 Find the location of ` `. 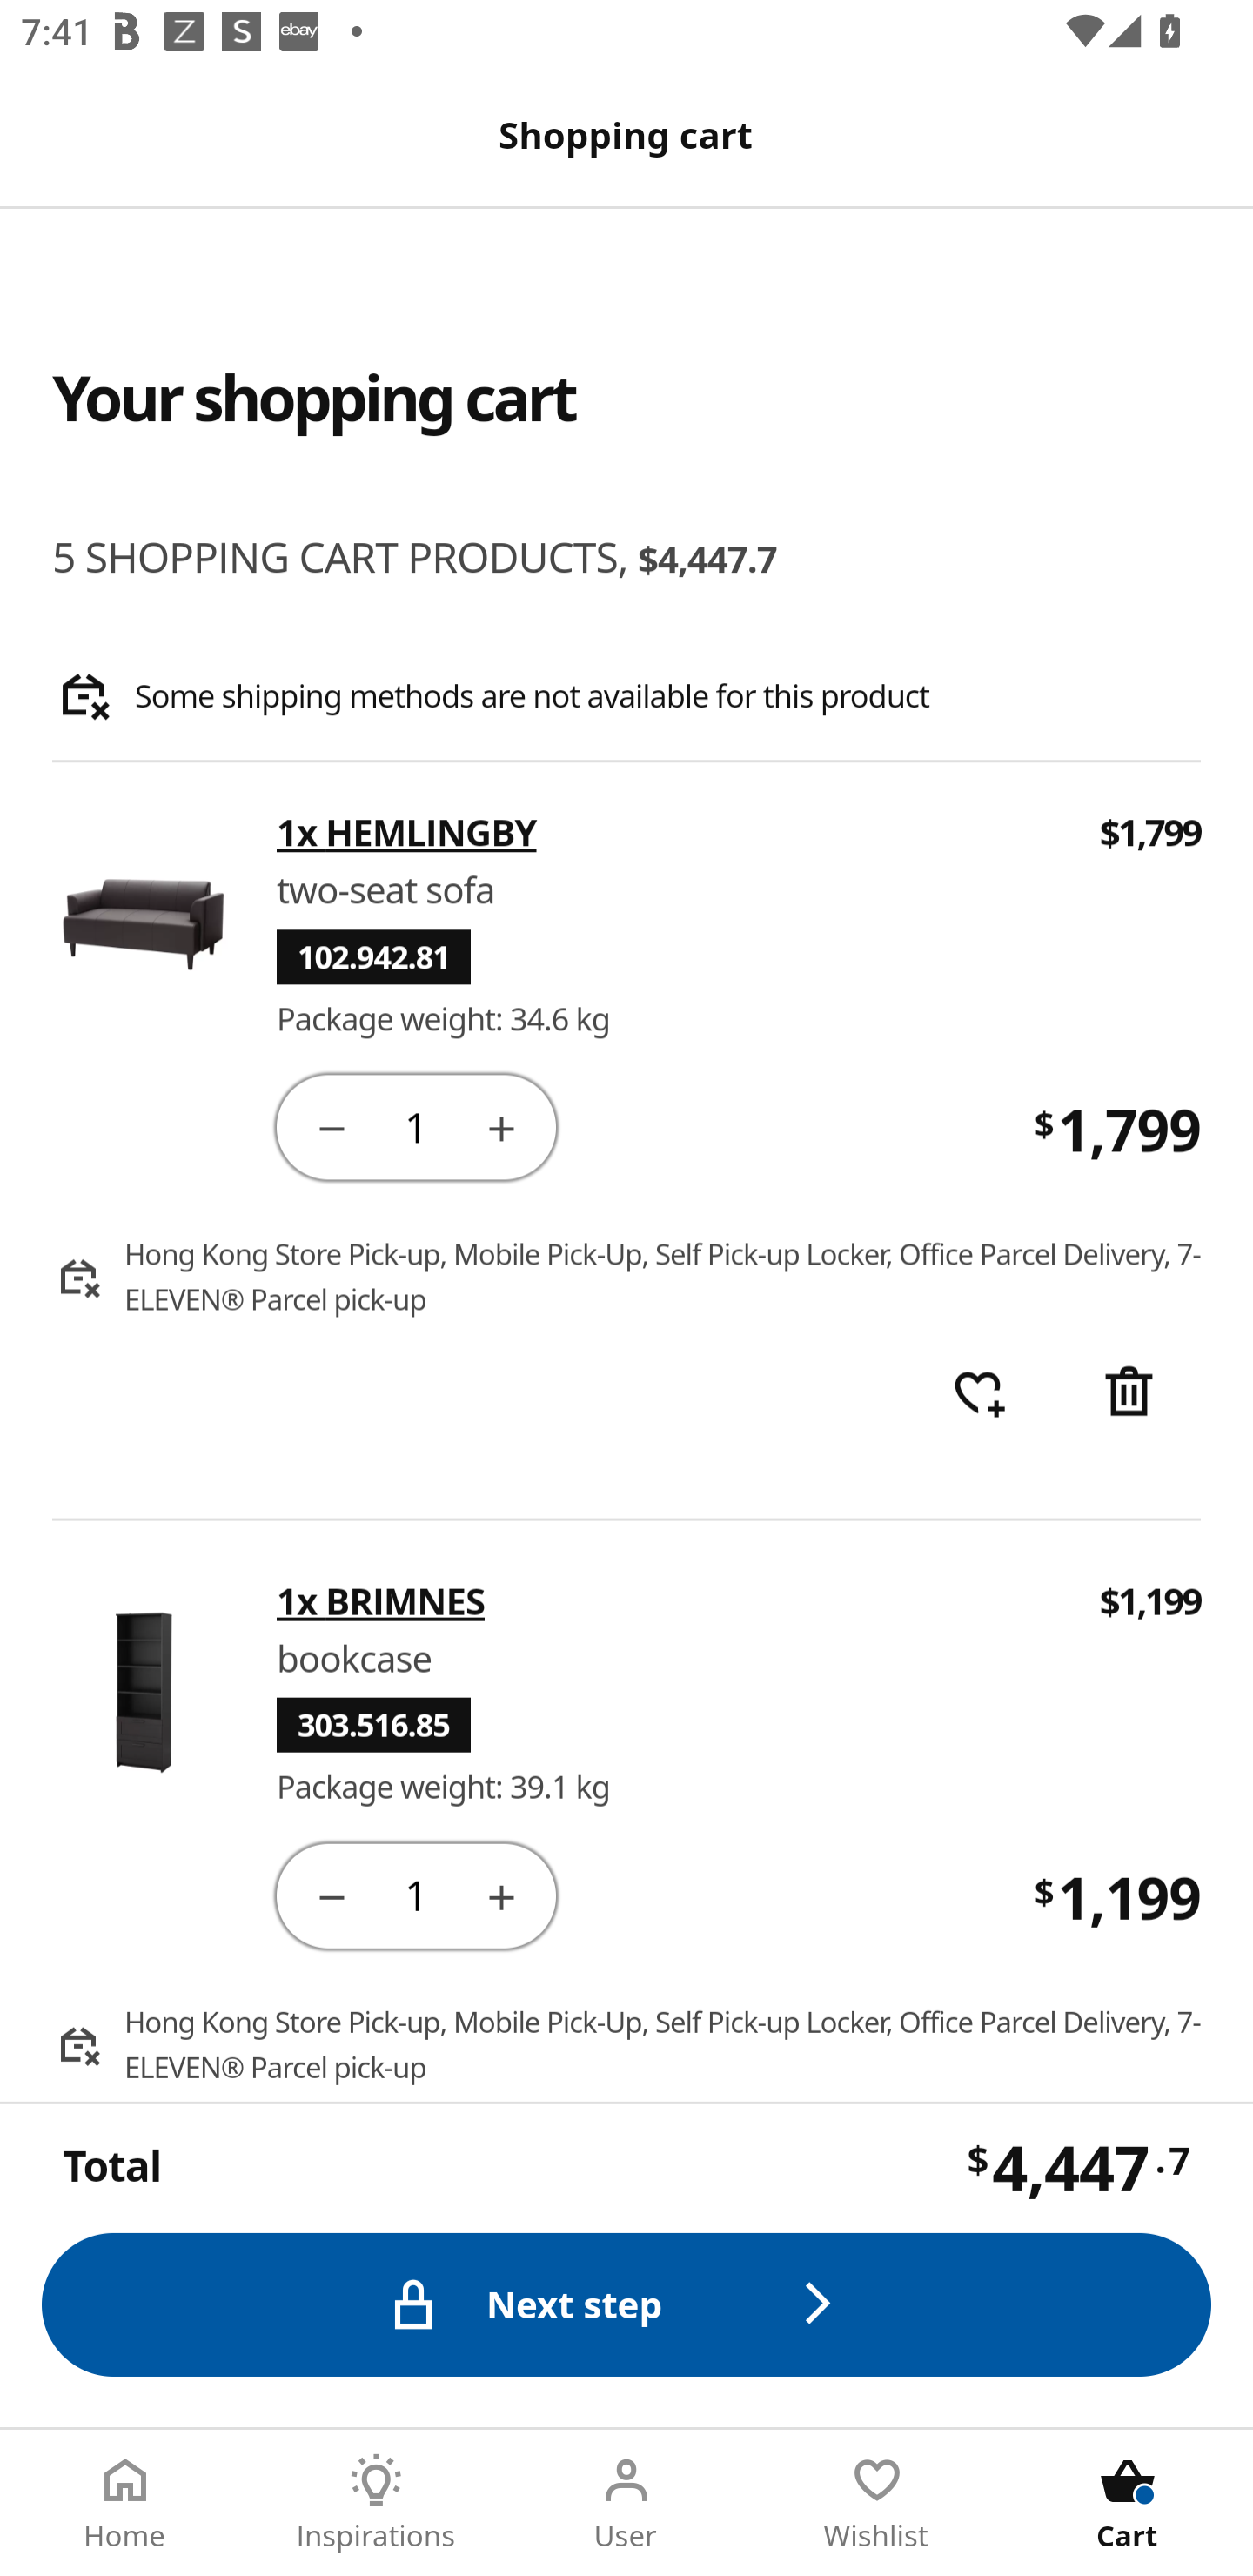

  is located at coordinates (978, 1394).